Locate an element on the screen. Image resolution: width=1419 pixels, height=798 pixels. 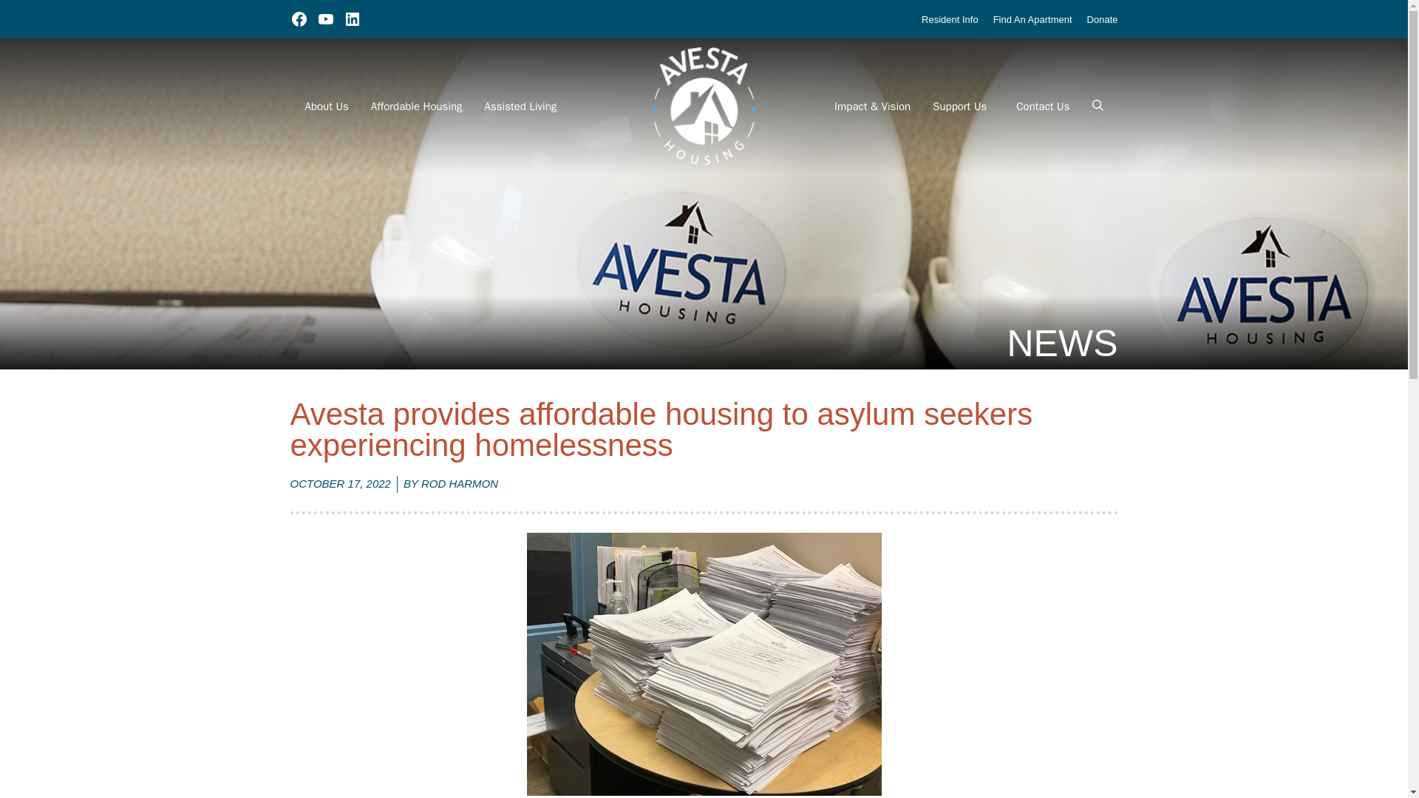
Donate is located at coordinates (1102, 19).